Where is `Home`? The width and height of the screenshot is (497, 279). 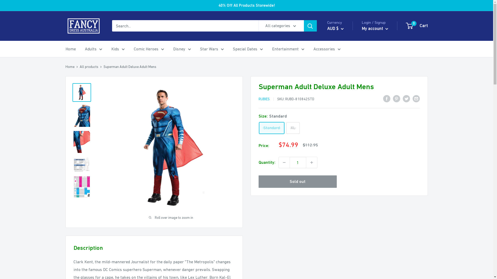 Home is located at coordinates (70, 67).